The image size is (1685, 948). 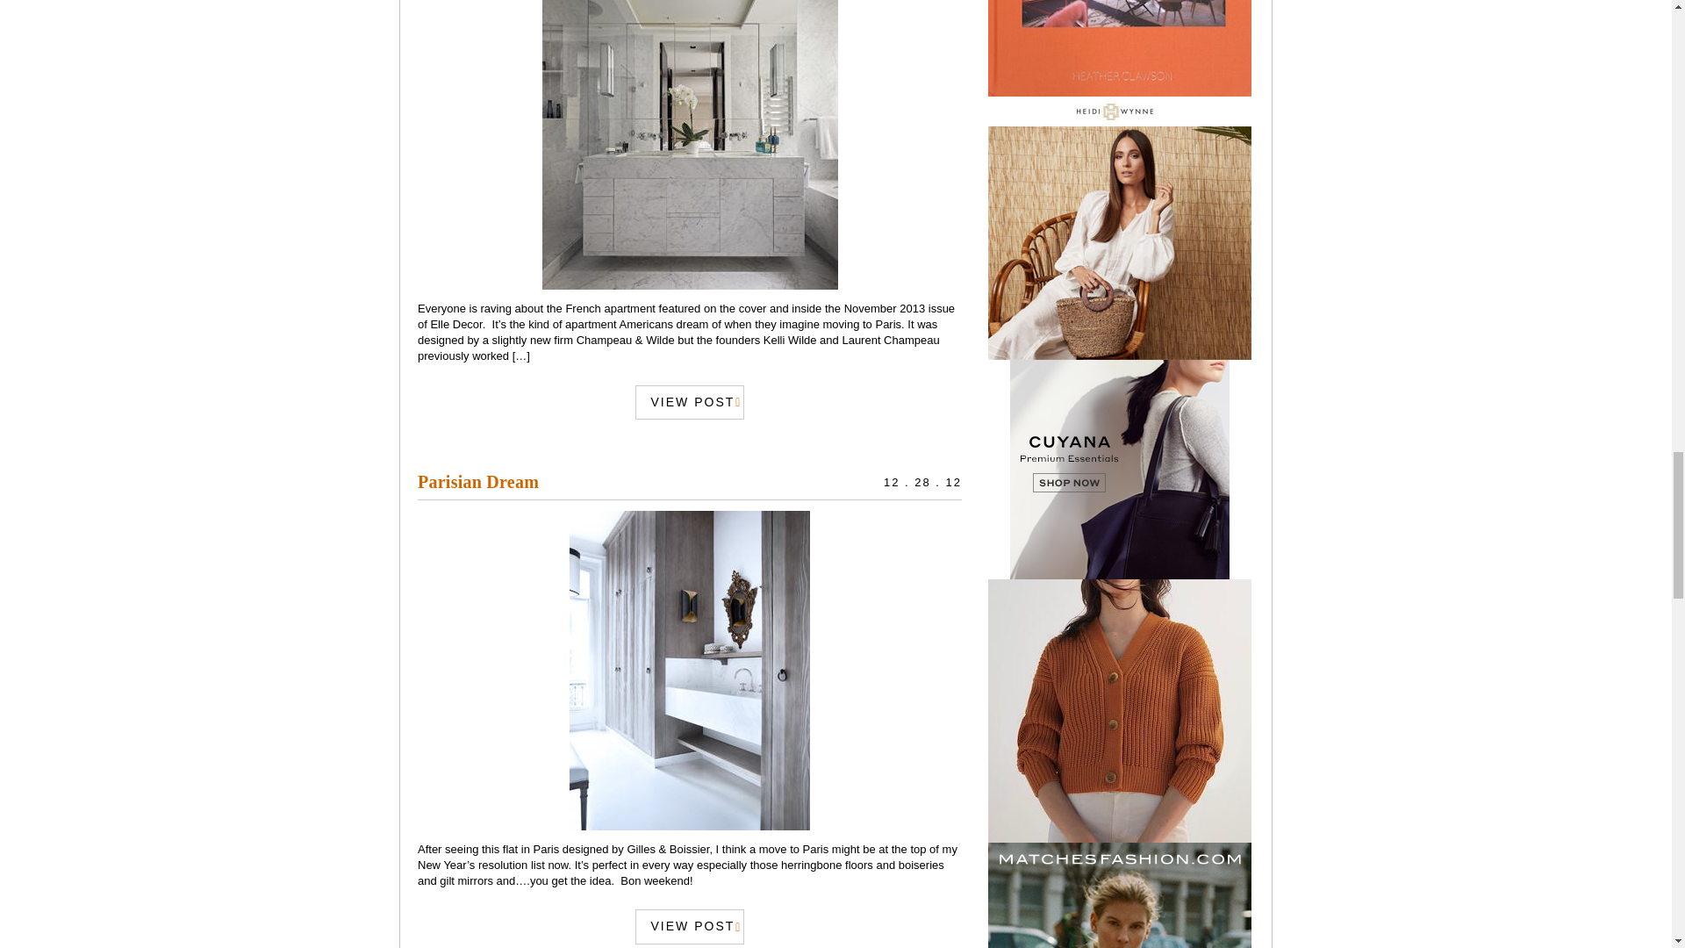 What do you see at coordinates (690, 925) in the screenshot?
I see `VIEW POST` at bounding box center [690, 925].